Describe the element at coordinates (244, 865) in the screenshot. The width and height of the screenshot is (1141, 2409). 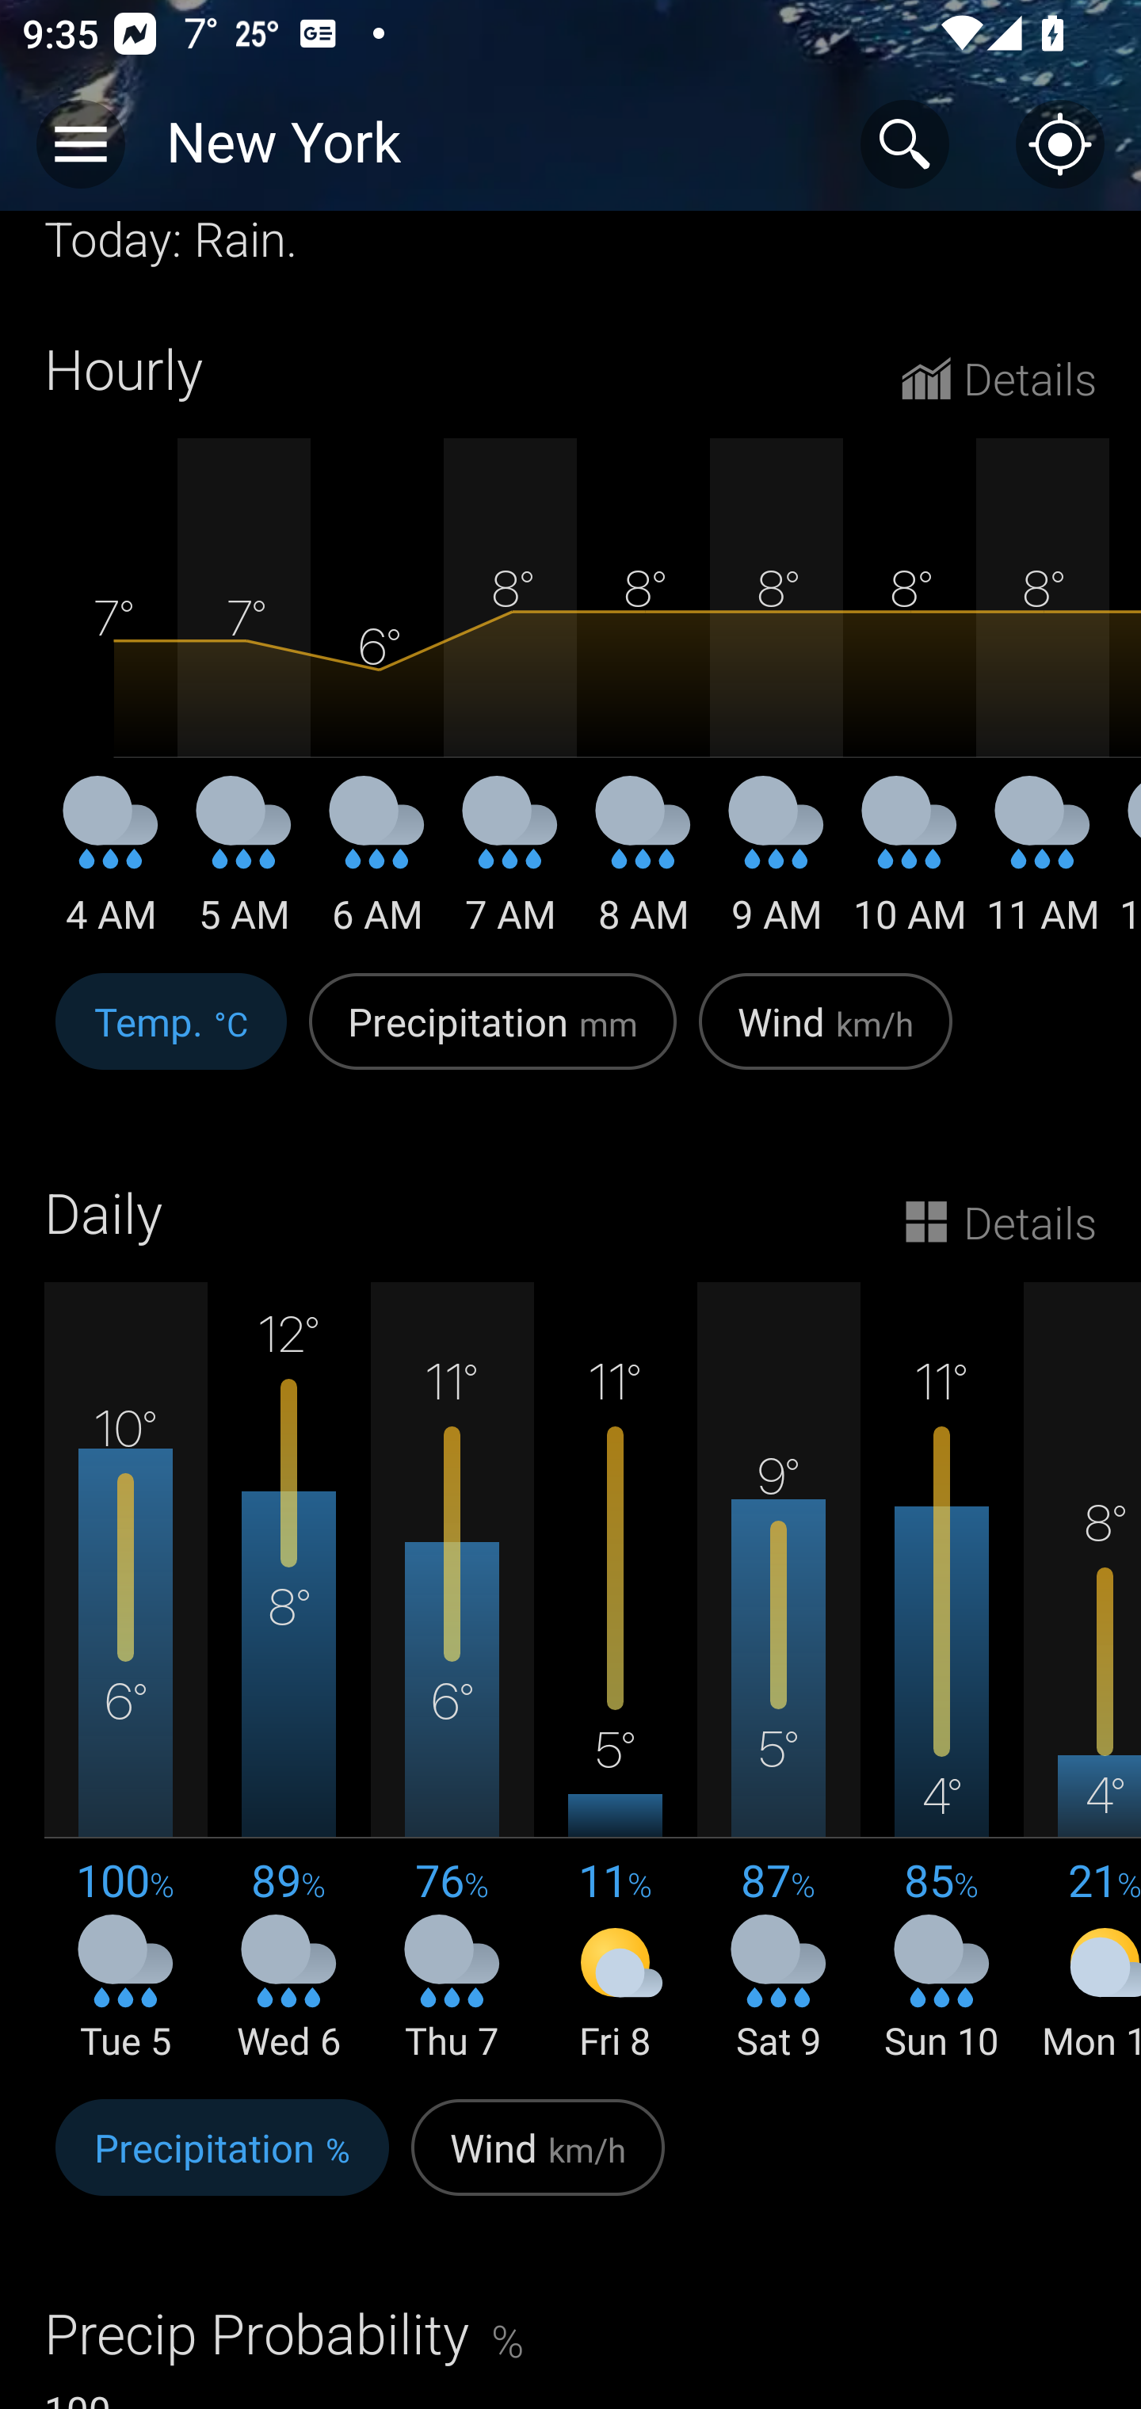
I see `5 AM` at that location.